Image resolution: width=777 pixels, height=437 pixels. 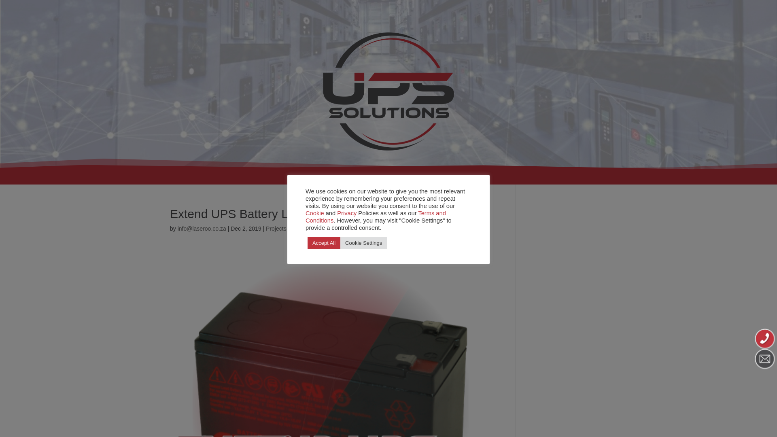 What do you see at coordinates (346, 180) in the screenshot?
I see `Products` at bounding box center [346, 180].